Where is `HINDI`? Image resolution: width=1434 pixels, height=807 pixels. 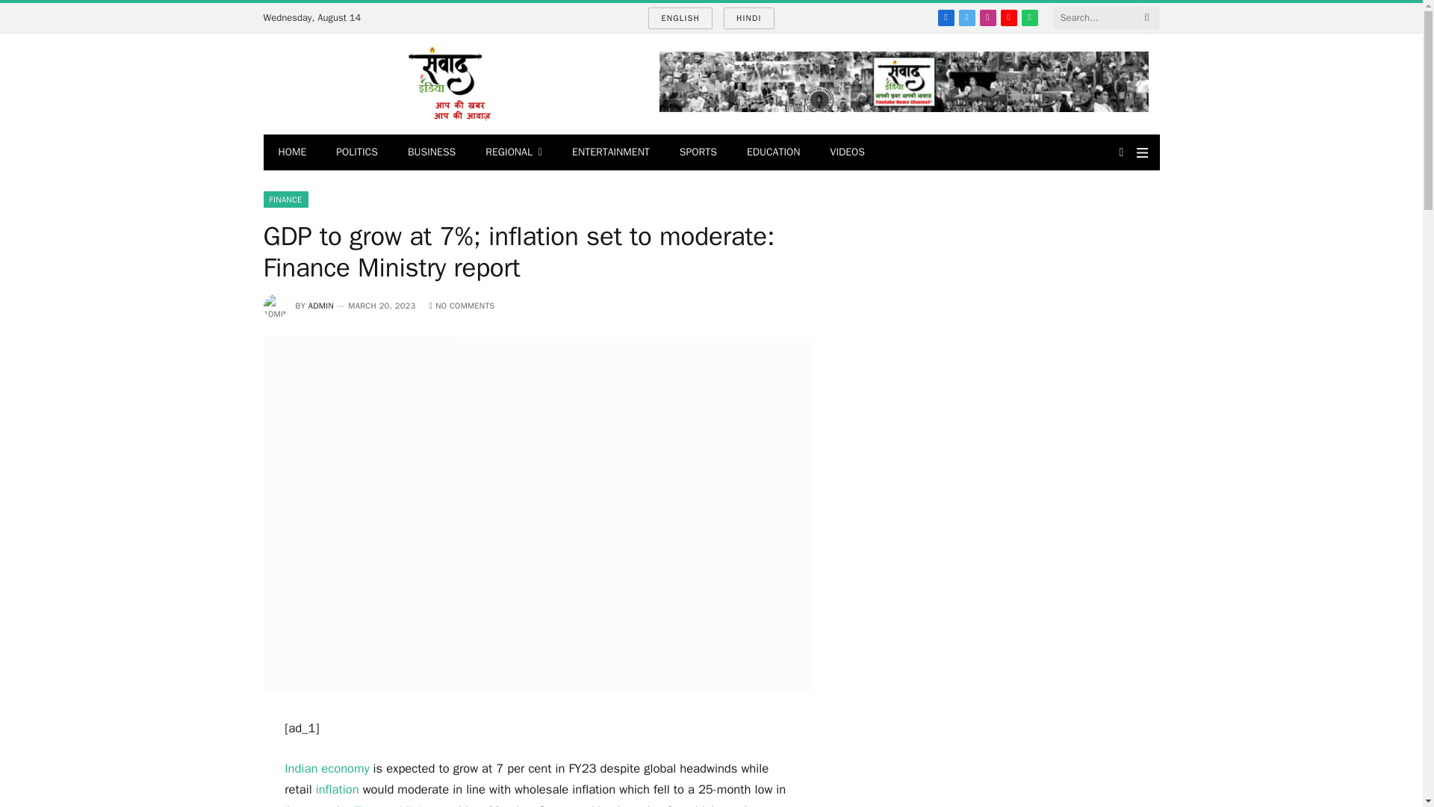
HINDI is located at coordinates (748, 18).